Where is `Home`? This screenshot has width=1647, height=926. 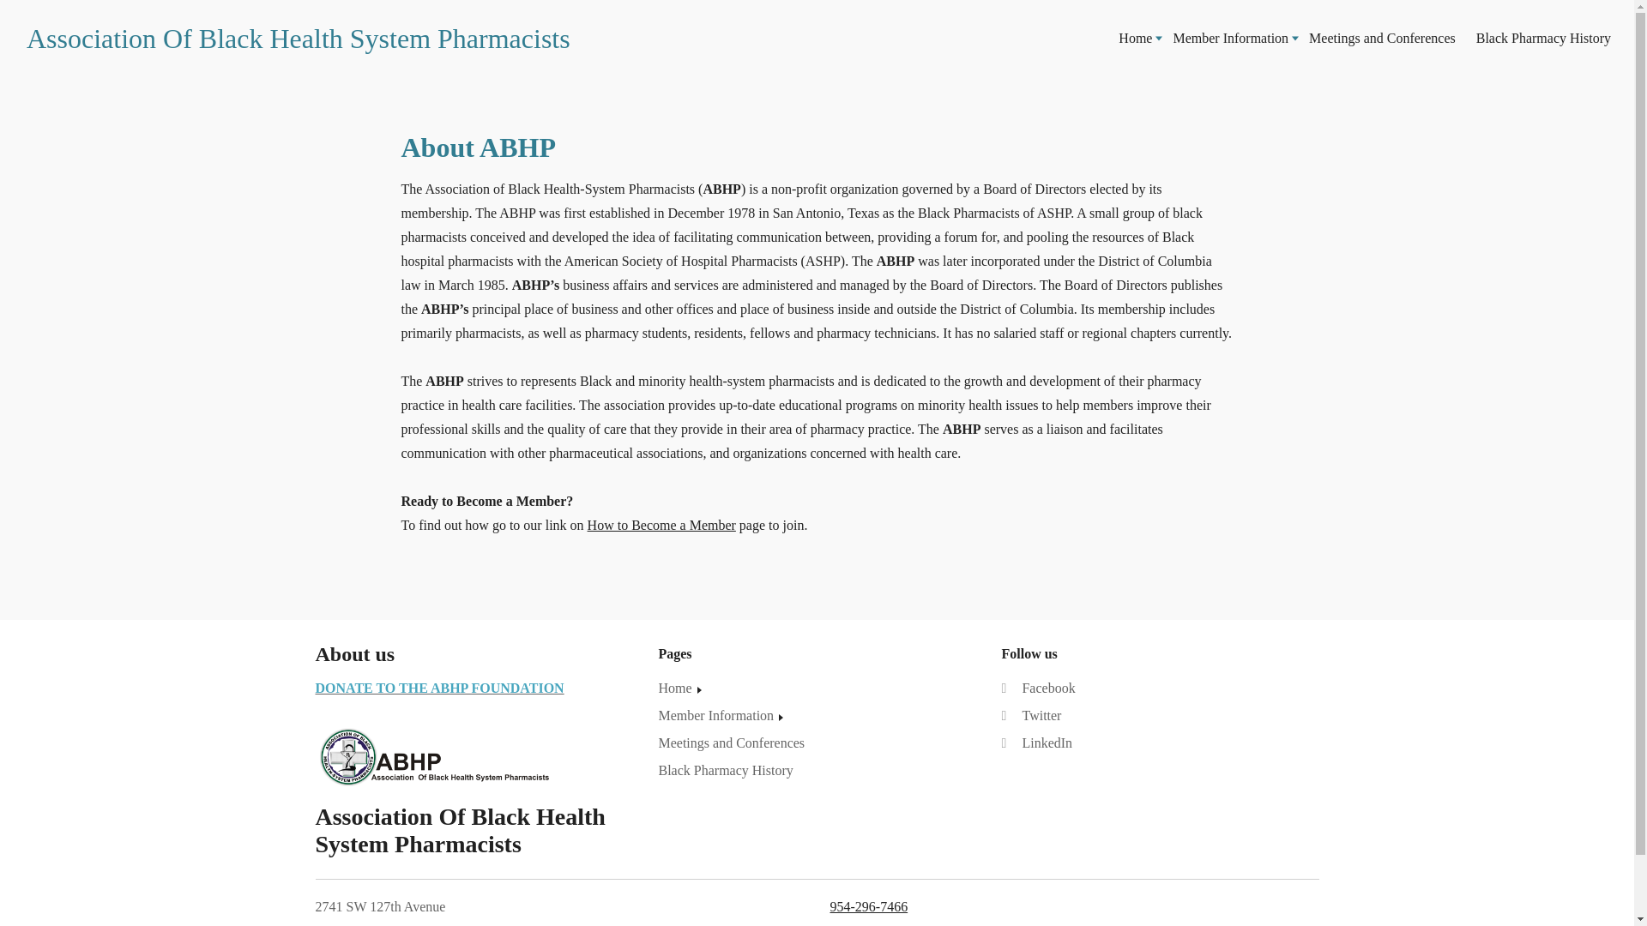
Home is located at coordinates (681, 688).